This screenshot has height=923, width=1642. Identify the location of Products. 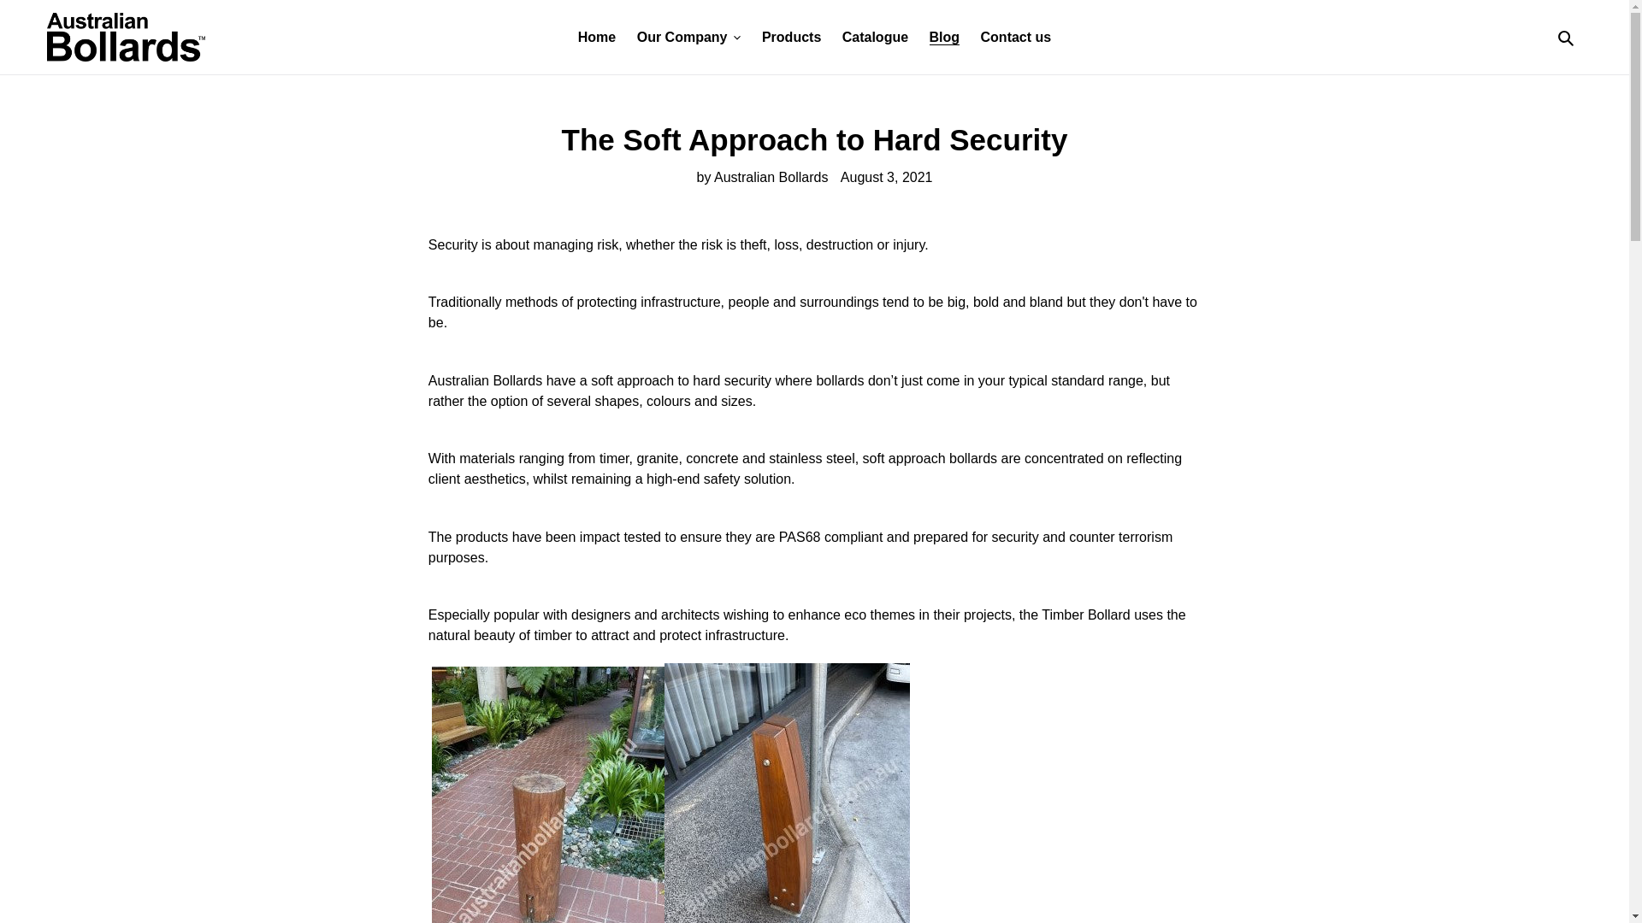
(791, 37).